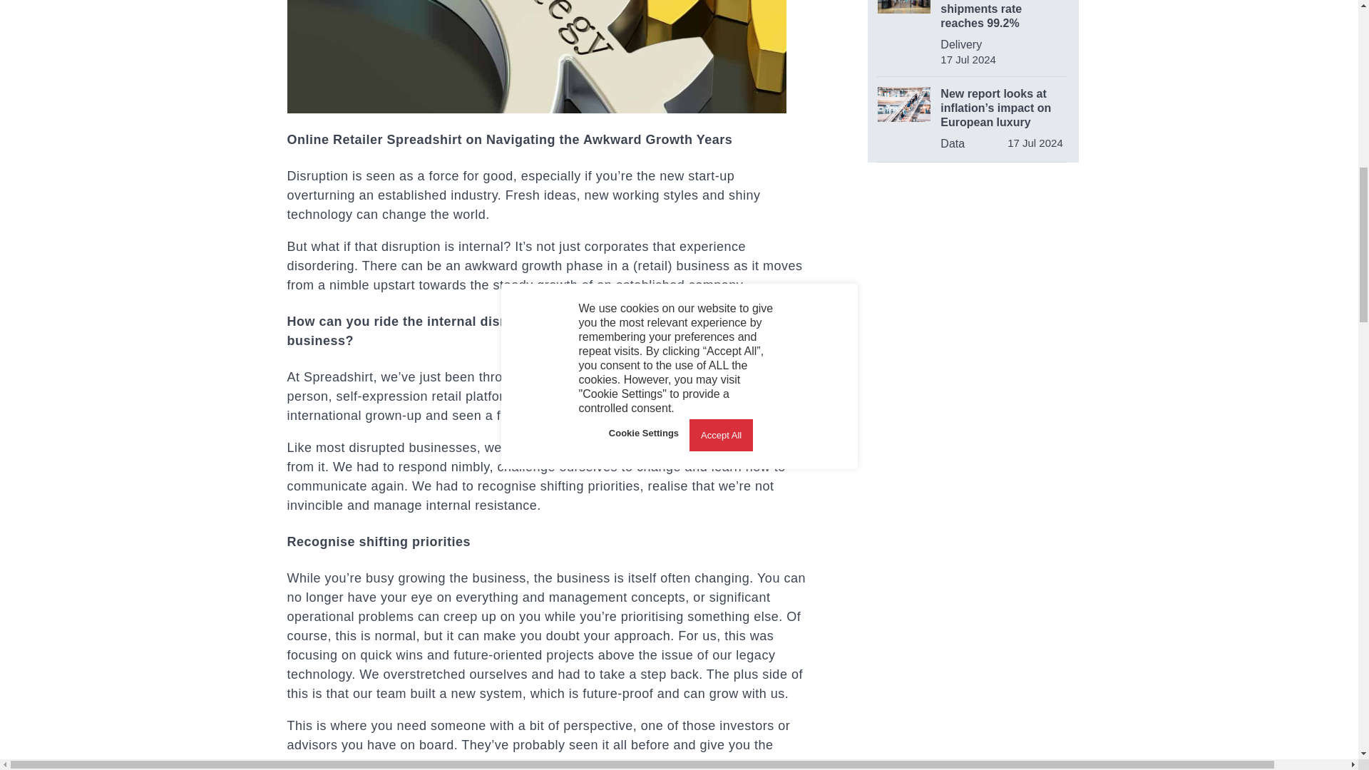 This screenshot has width=1369, height=770. I want to click on 3rd party ad content, so click(974, 472).